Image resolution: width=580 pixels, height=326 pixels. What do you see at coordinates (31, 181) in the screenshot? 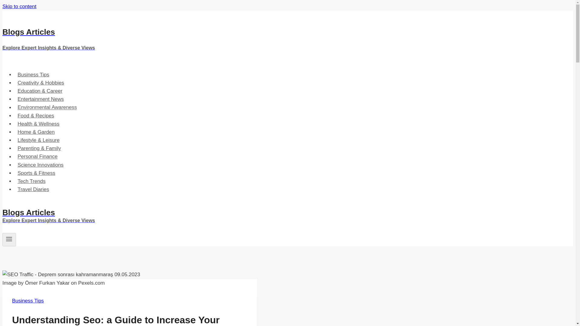
I see `Tech Trends` at bounding box center [31, 181].